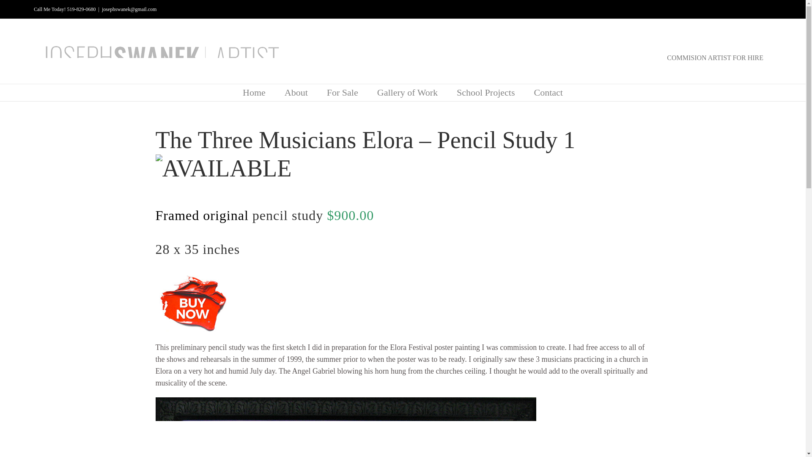  Describe the element at coordinates (548, 92) in the screenshot. I see `Contact` at that location.